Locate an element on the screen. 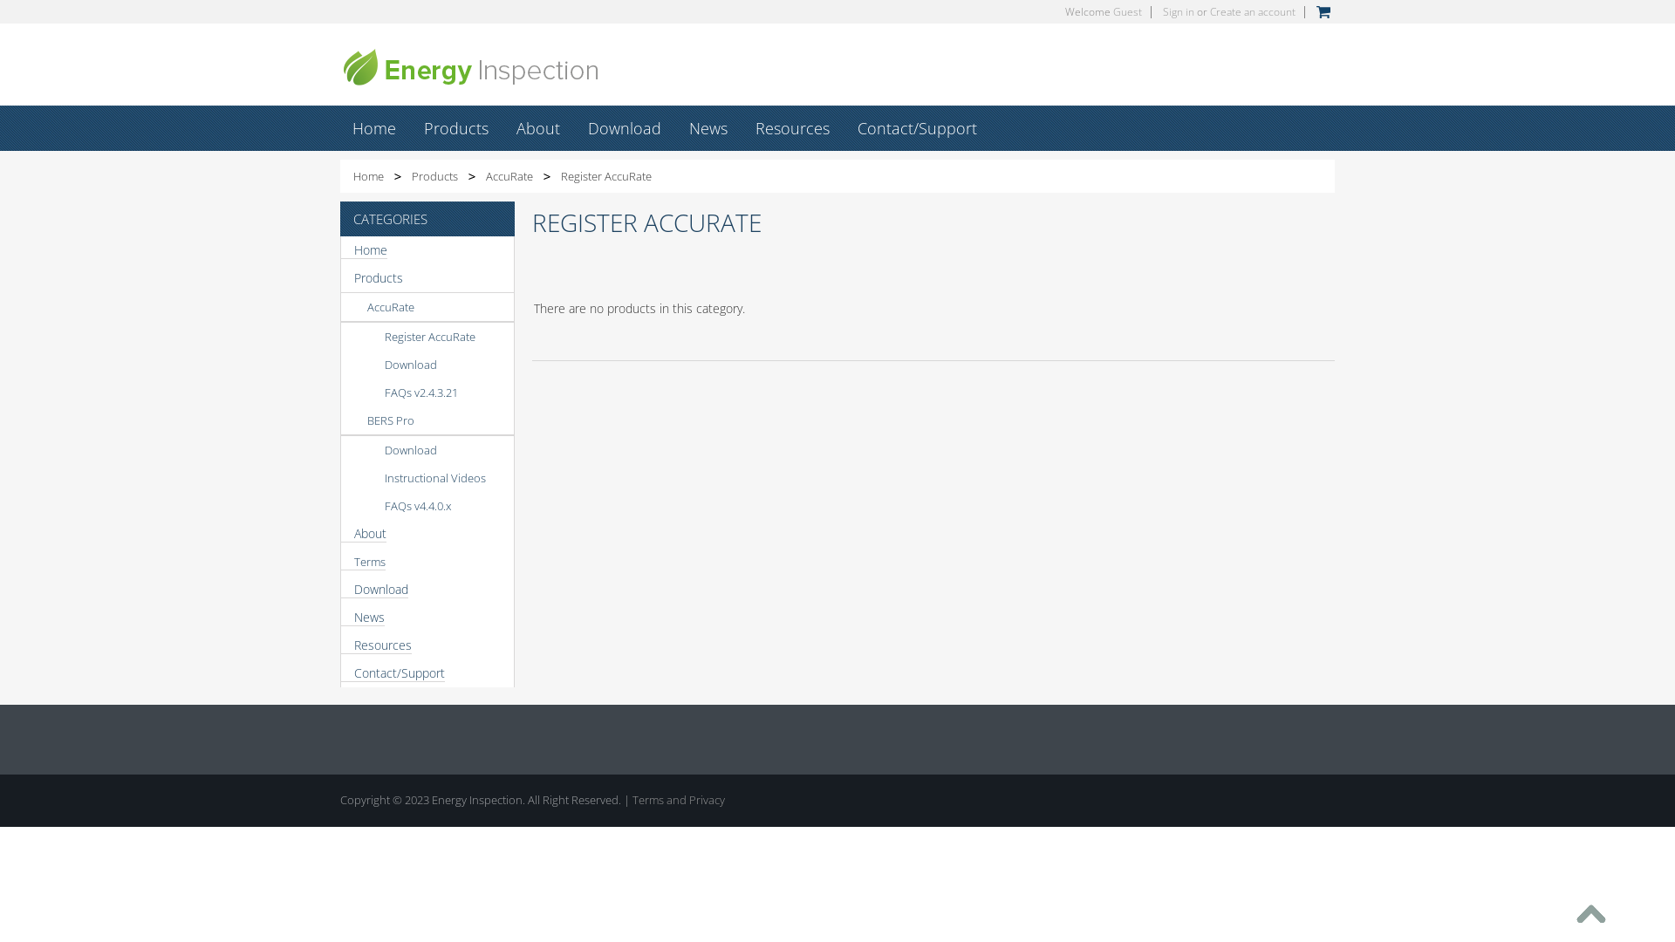  News is located at coordinates (363, 618).